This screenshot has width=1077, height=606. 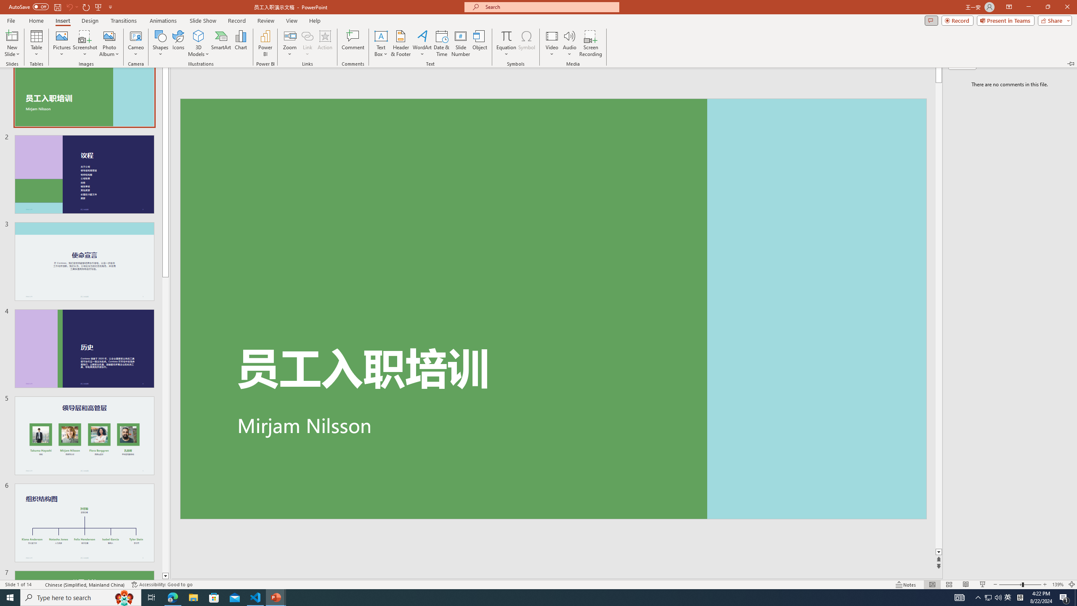 I want to click on Replace..., so click(x=798, y=68).